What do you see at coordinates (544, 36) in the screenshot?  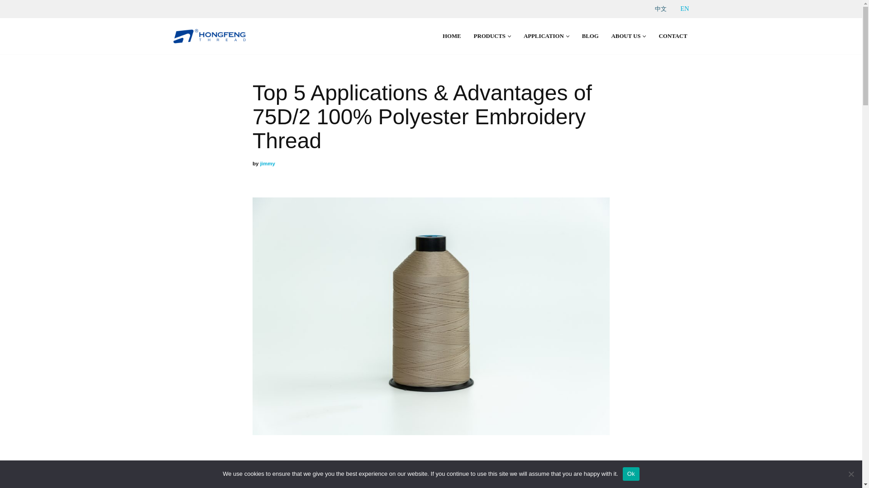 I see `APPLICATION` at bounding box center [544, 36].